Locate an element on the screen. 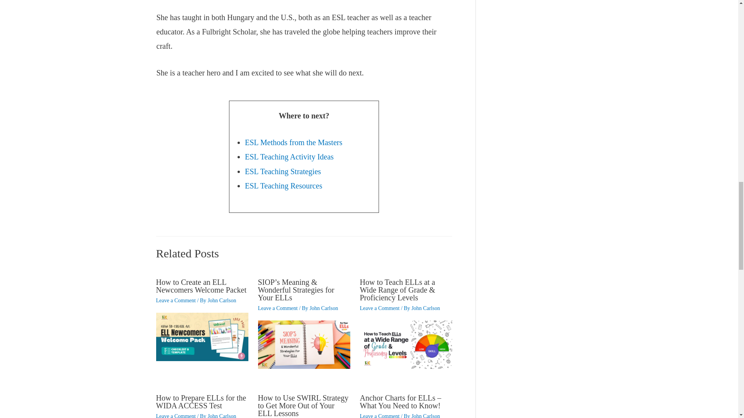 The height and width of the screenshot is (418, 744). View all posts by John Carlson is located at coordinates (222, 416).